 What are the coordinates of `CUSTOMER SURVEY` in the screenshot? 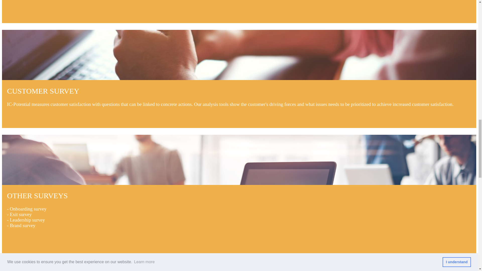 It's located at (239, 97).